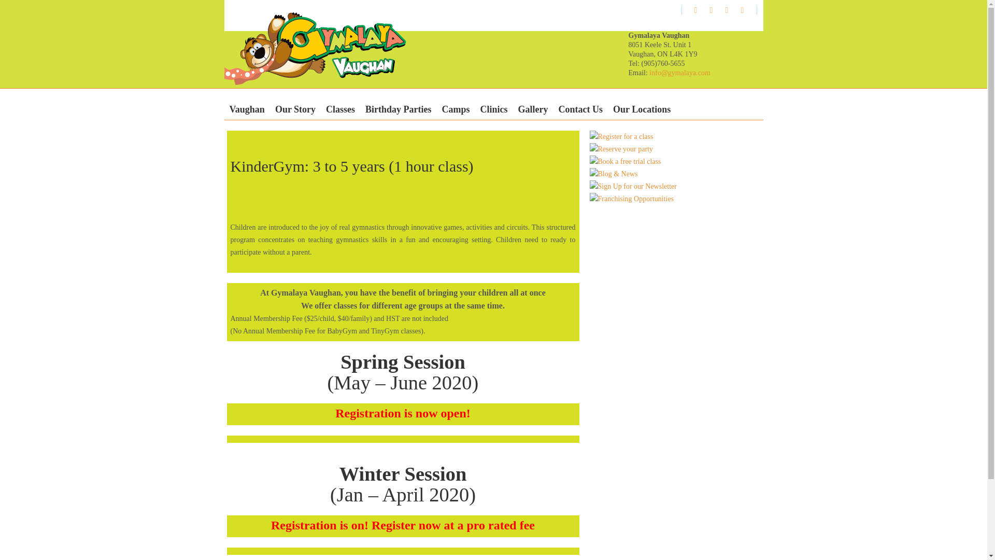 This screenshot has width=995, height=560. Describe the element at coordinates (626, 162) in the screenshot. I see `Book a free trial class` at that location.